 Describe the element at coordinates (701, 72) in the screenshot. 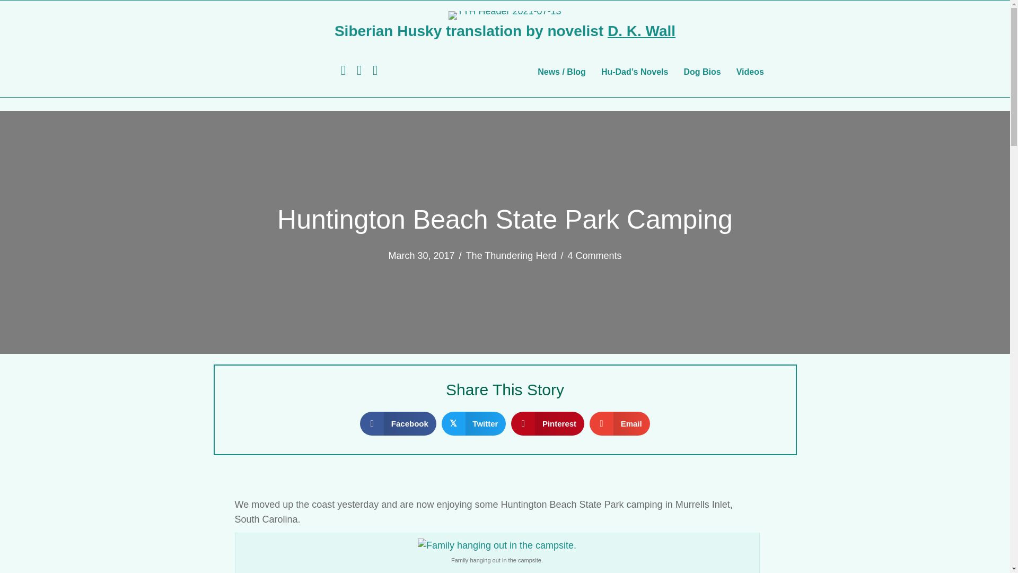

I see `Dog Bios` at that location.